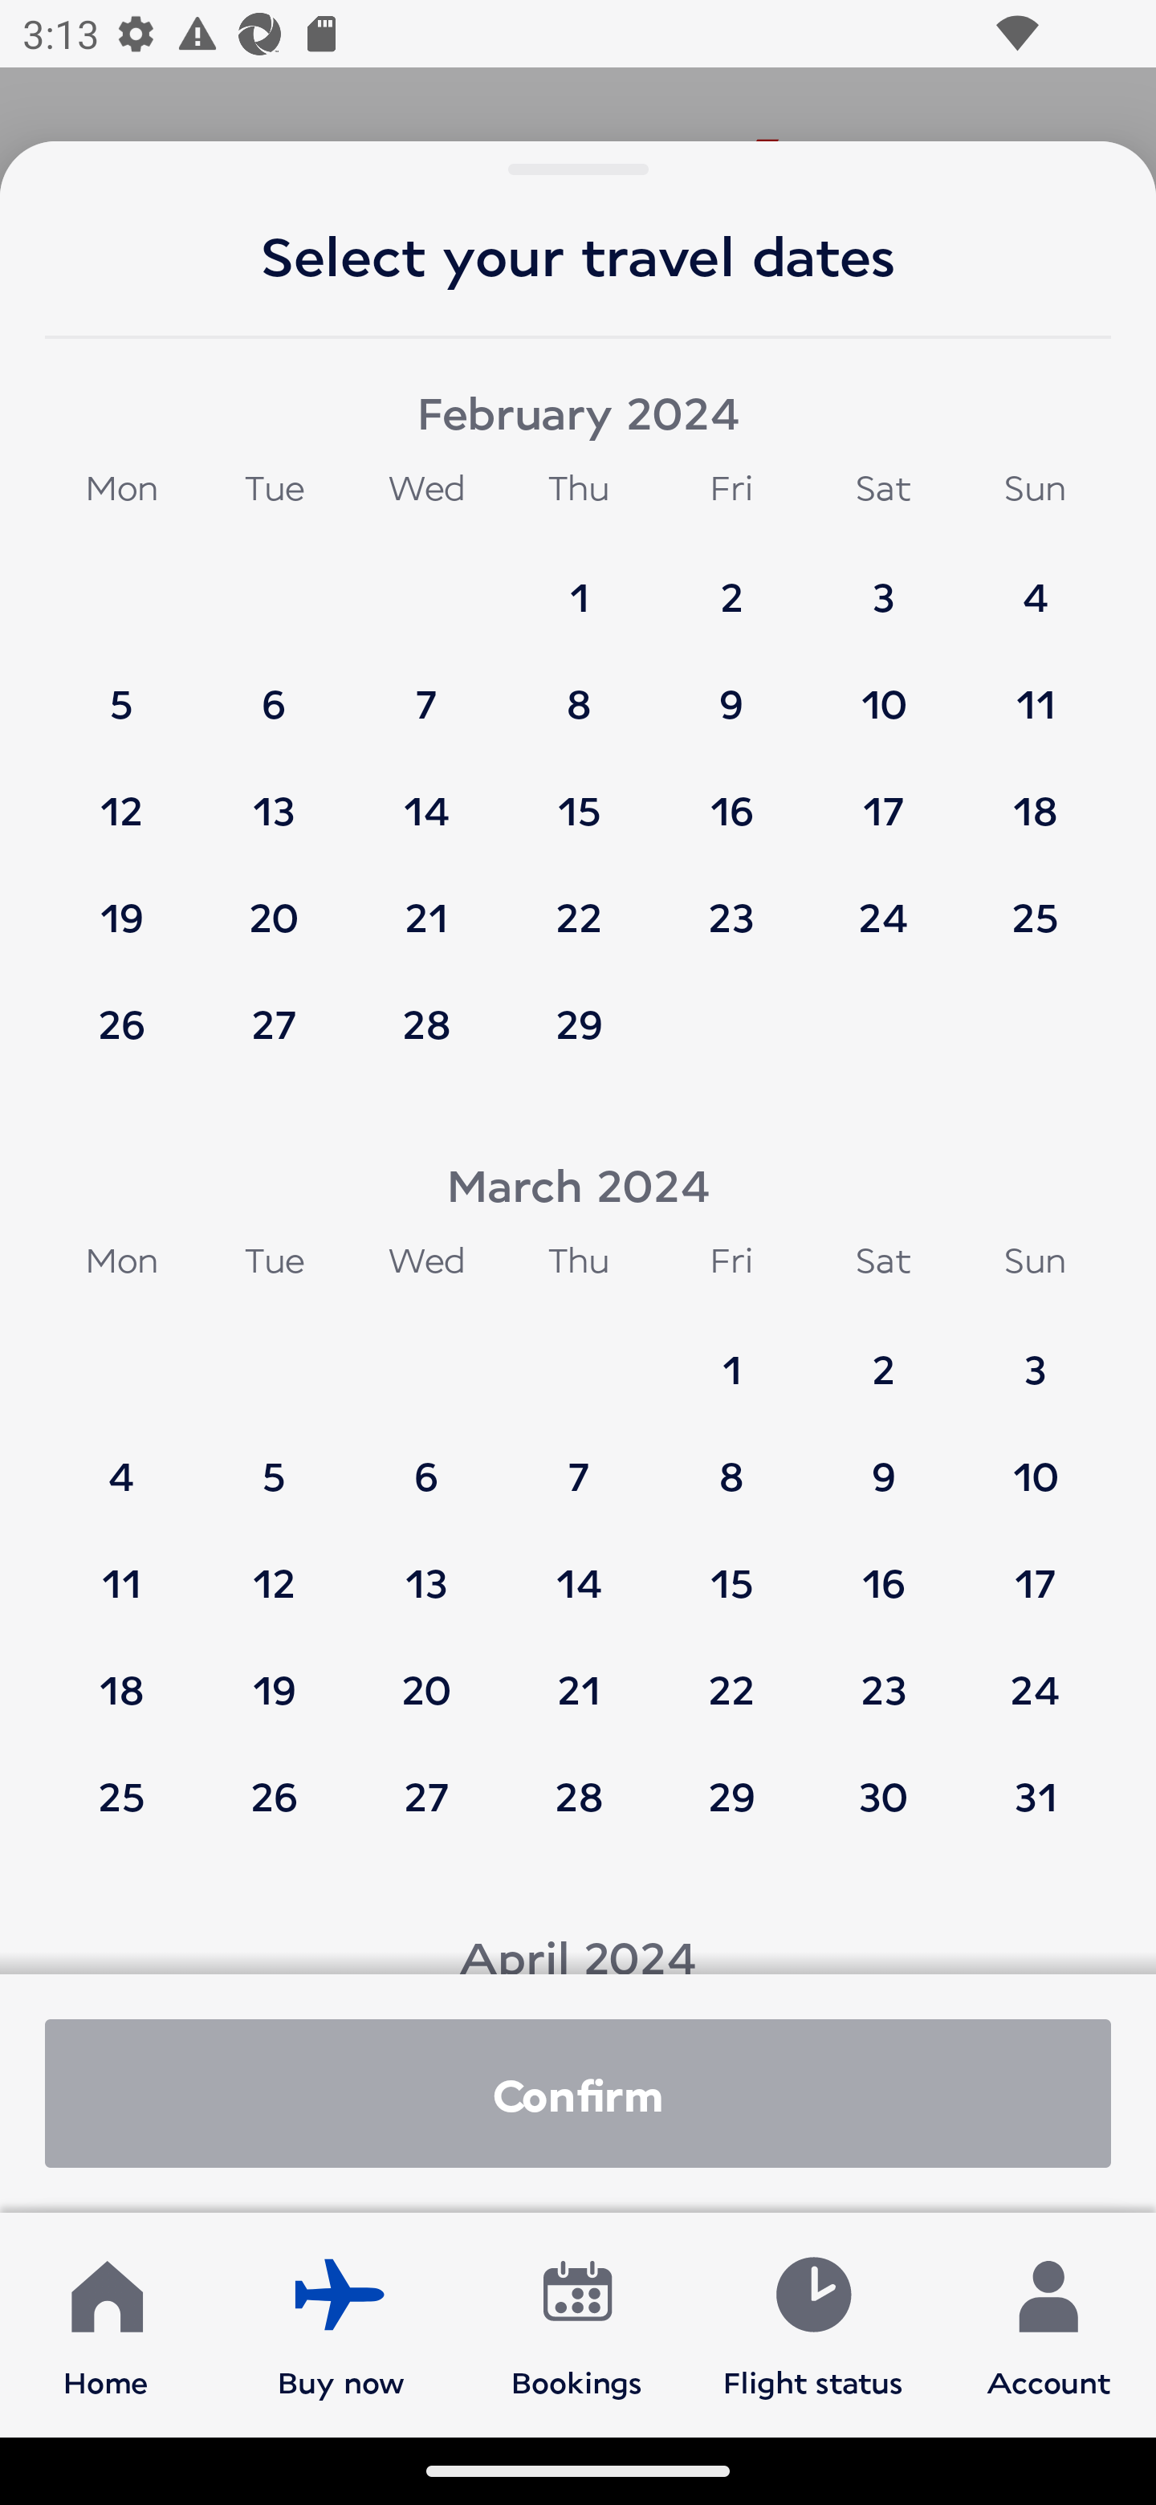 The image size is (1156, 2505). I want to click on 17, so click(883, 795).